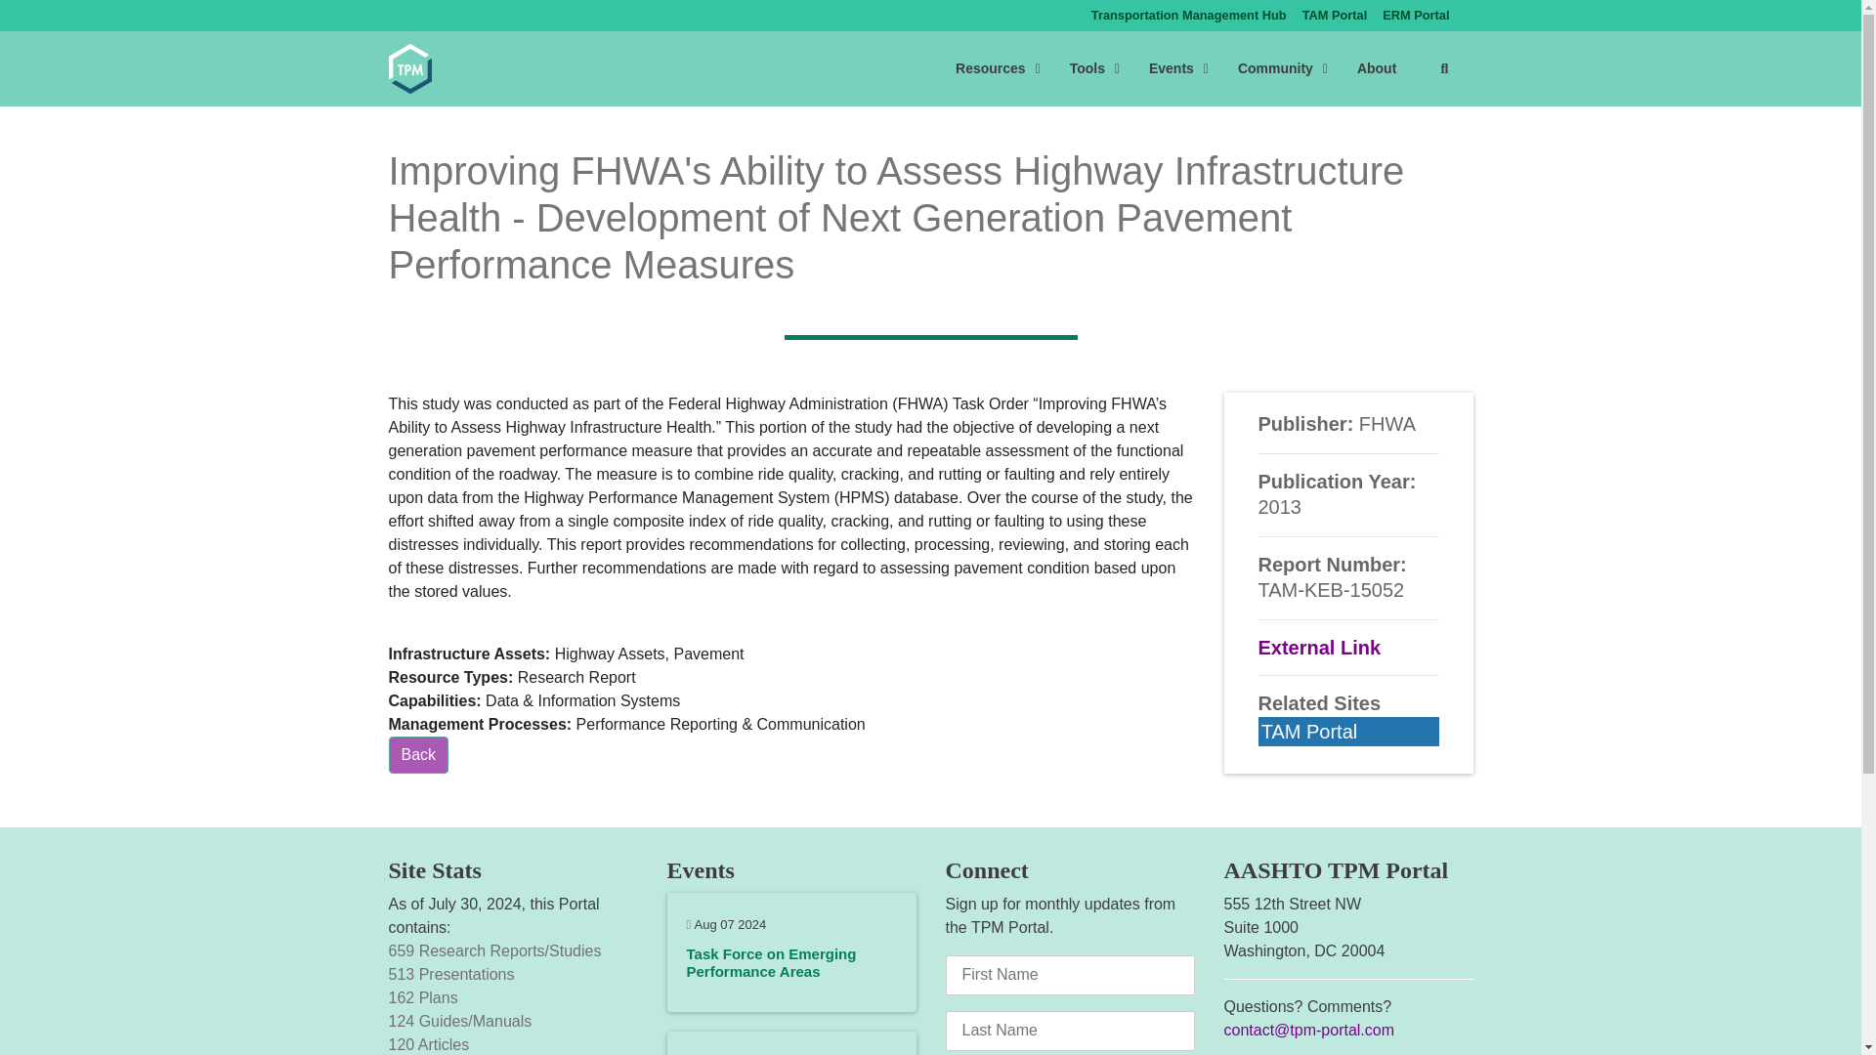 The width and height of the screenshot is (1876, 1055). I want to click on TAM Portal, so click(1188, 16).